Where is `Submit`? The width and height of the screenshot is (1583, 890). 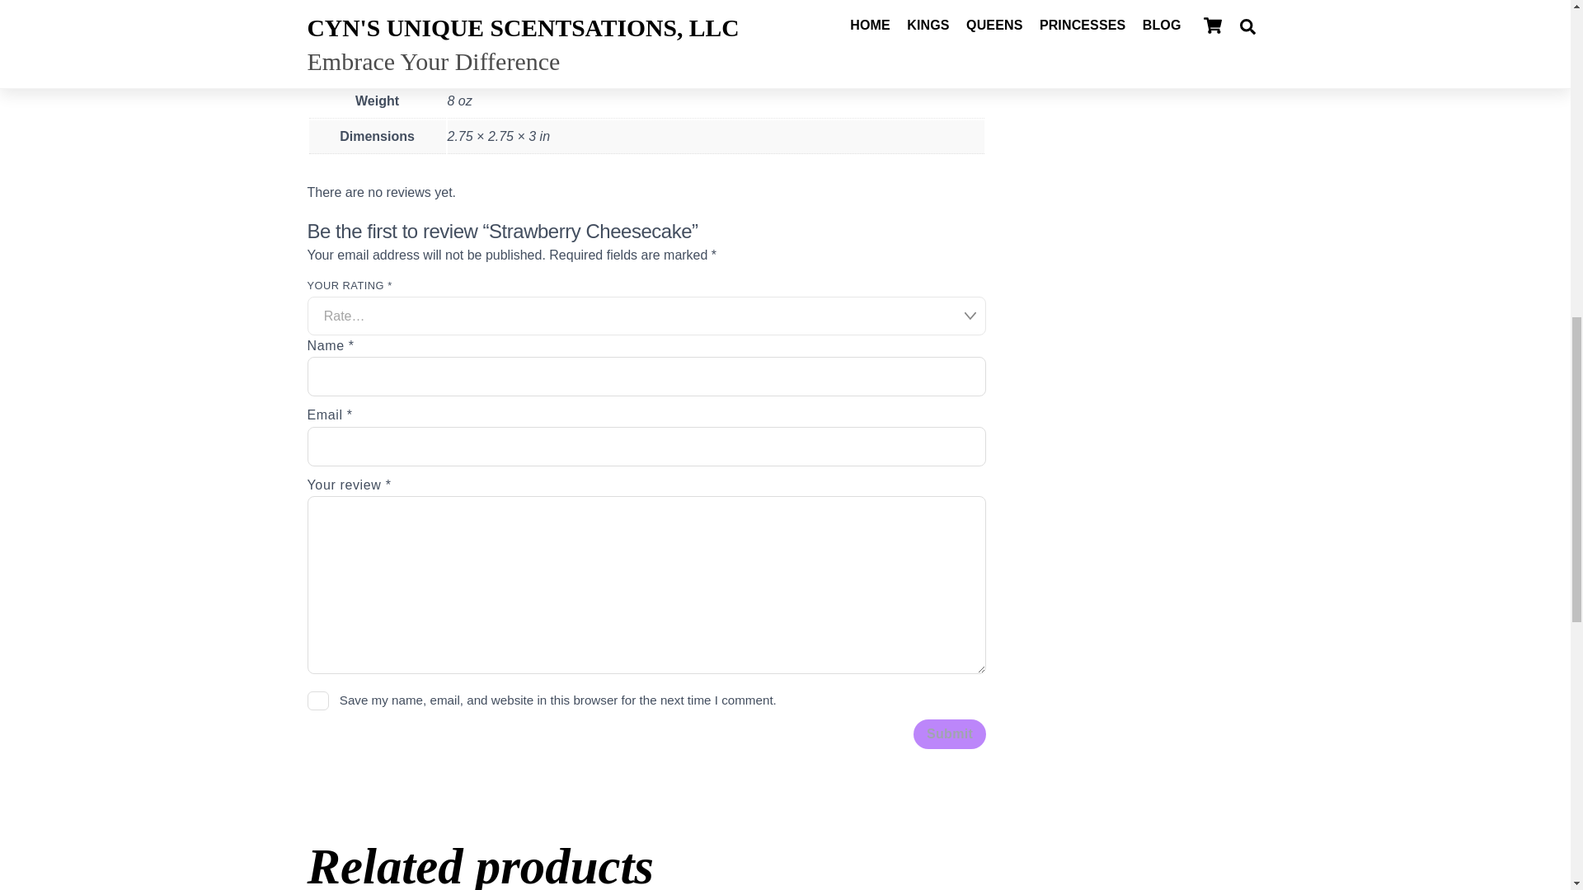
Submit is located at coordinates (950, 733).